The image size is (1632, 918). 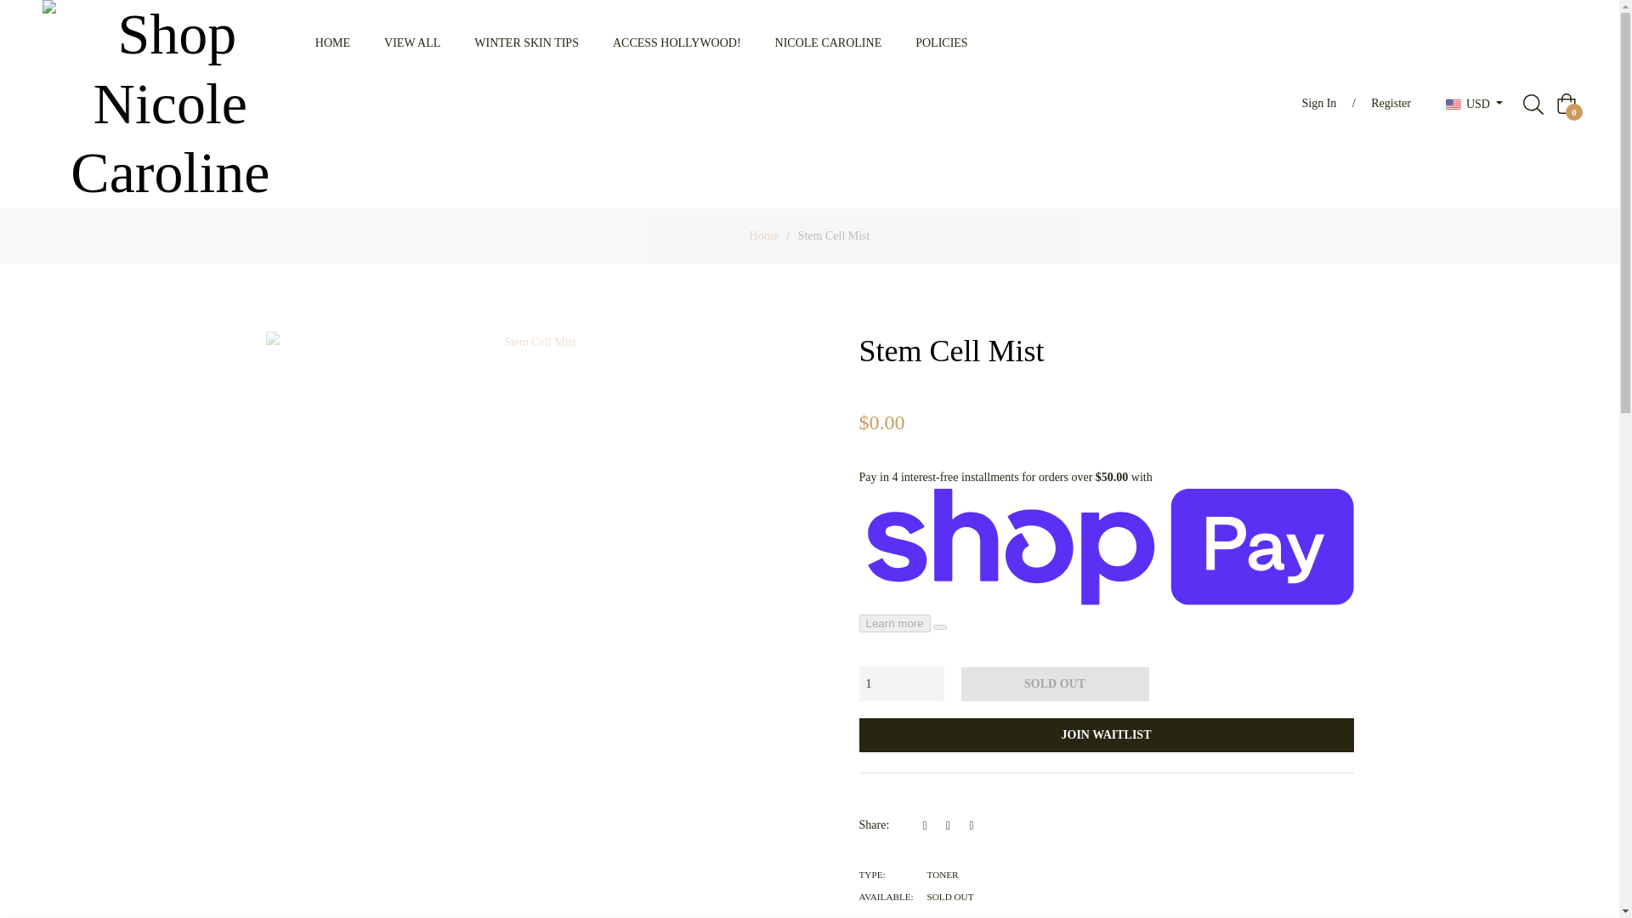 What do you see at coordinates (525, 42) in the screenshot?
I see `WINTER SKIN TIPS` at bounding box center [525, 42].